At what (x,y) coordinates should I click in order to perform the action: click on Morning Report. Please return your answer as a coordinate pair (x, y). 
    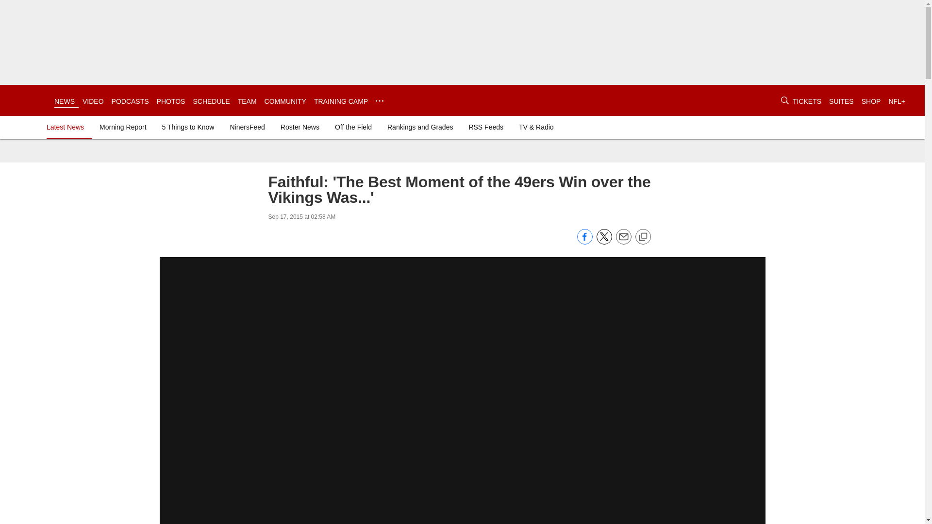
    Looking at the image, I should click on (123, 127).